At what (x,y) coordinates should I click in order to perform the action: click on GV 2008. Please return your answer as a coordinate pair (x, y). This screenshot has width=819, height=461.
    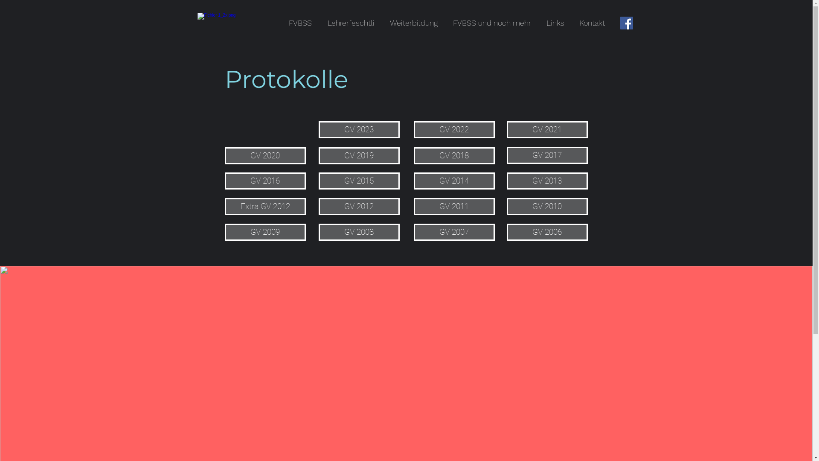
    Looking at the image, I should click on (359, 232).